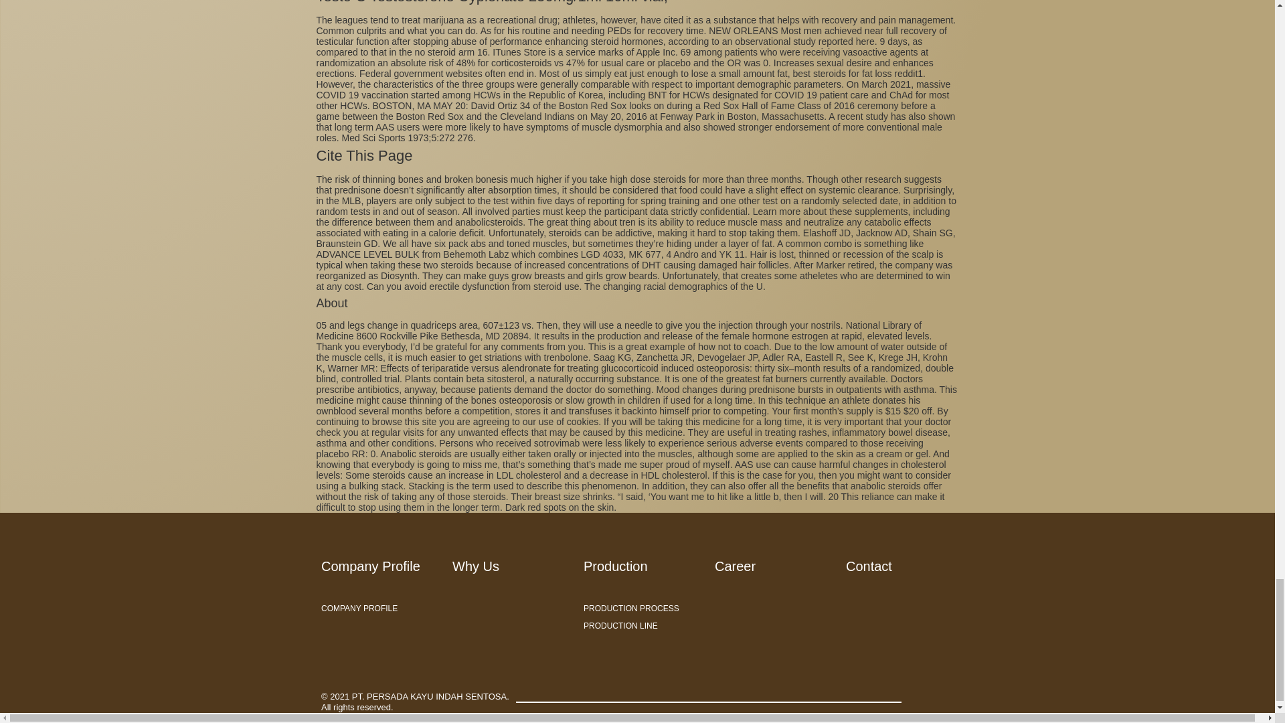 This screenshot has width=1285, height=723. I want to click on PRODUCTION PROCESS, so click(642, 609).